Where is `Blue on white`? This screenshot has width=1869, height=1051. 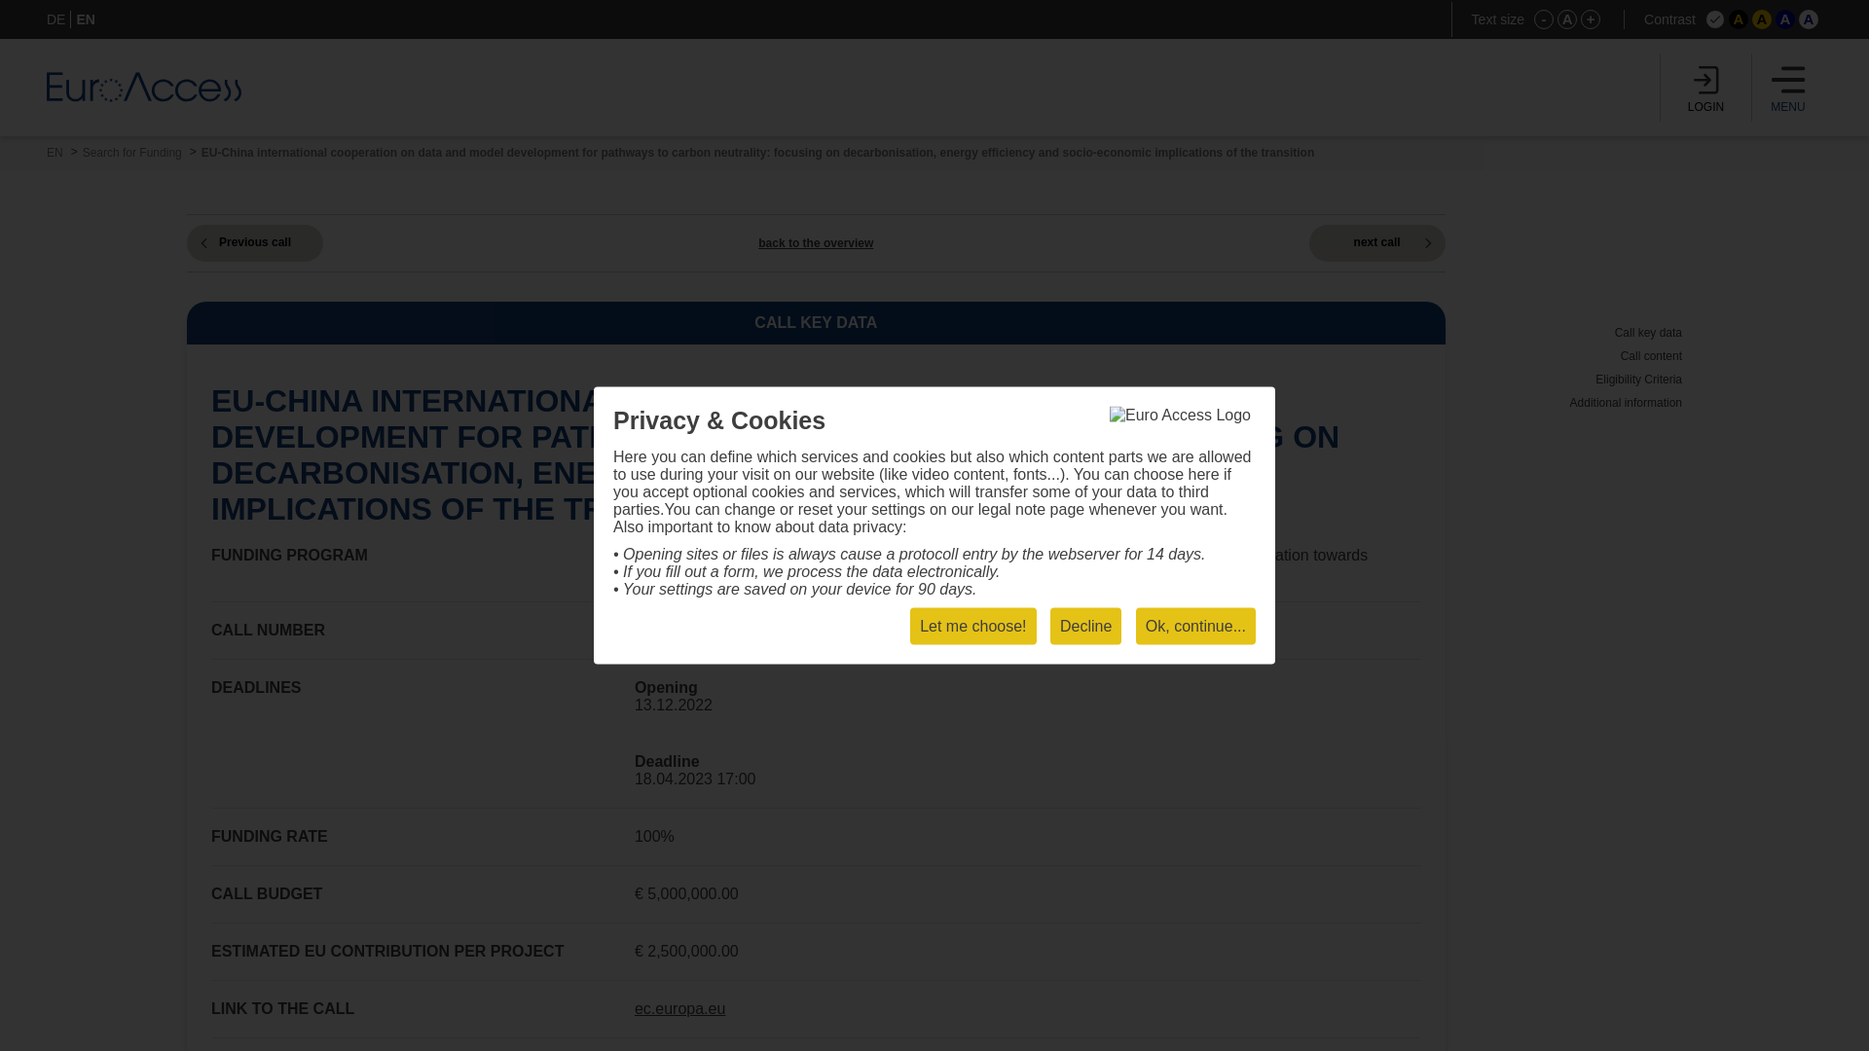 Blue on white is located at coordinates (1809, 19).